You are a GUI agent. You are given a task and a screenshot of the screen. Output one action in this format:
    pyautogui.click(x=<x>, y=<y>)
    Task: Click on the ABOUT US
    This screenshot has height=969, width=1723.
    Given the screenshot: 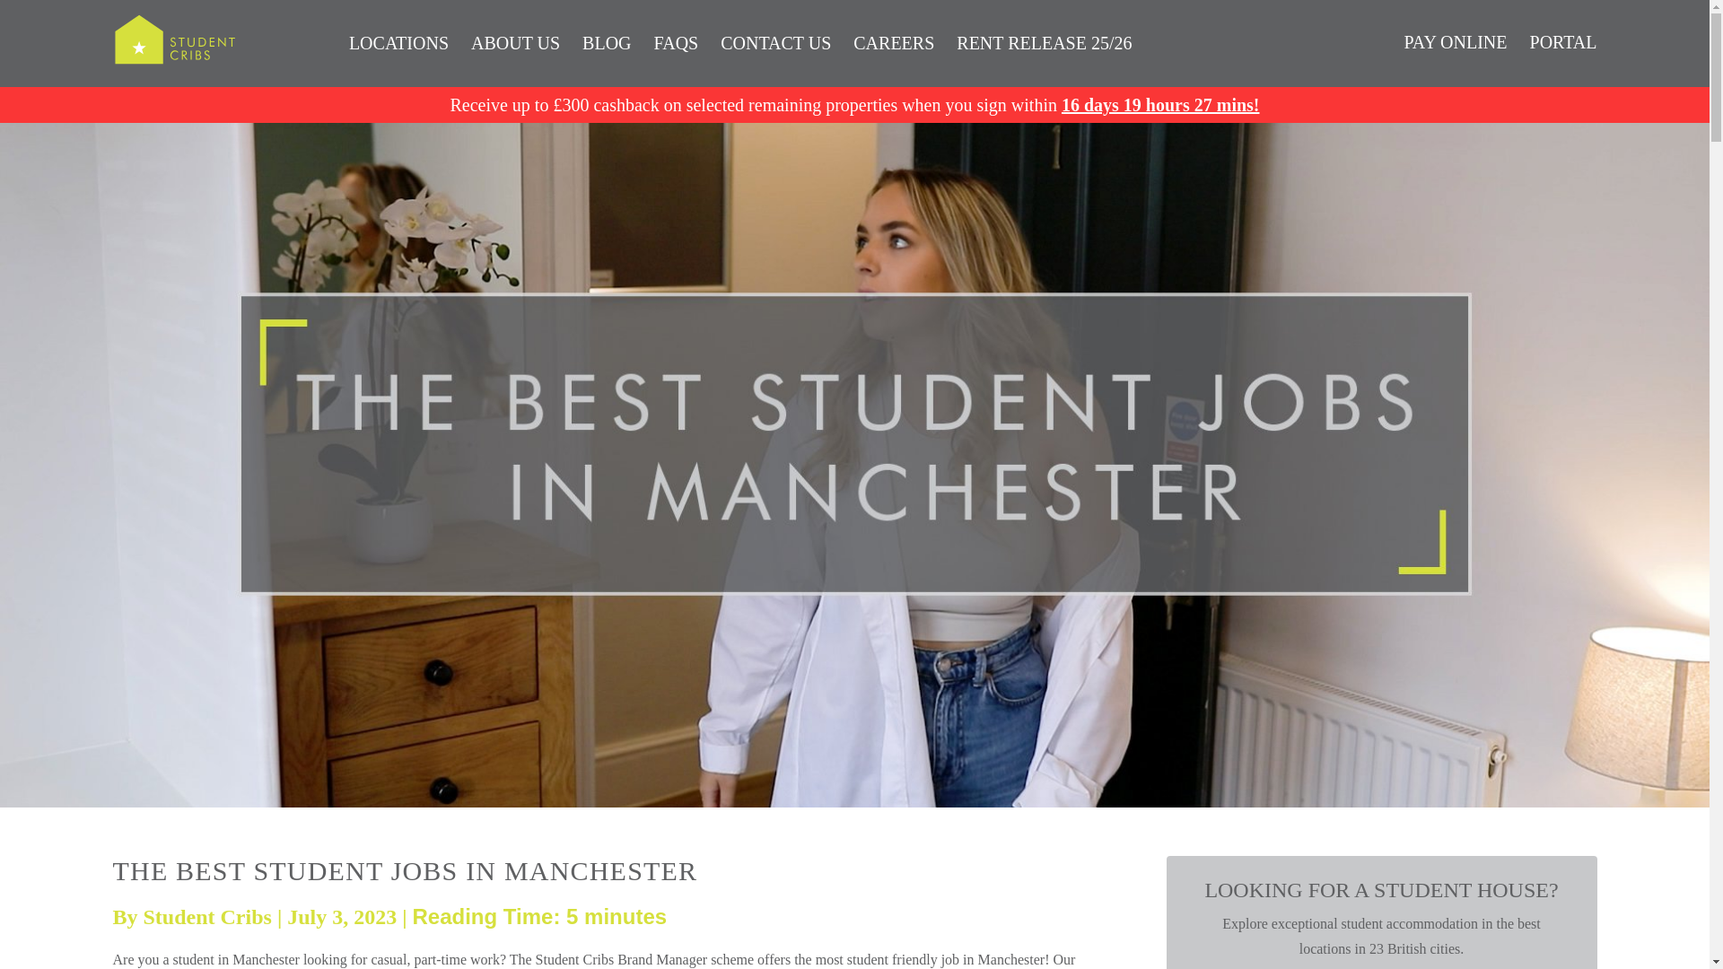 What is the action you would take?
    pyautogui.click(x=515, y=41)
    